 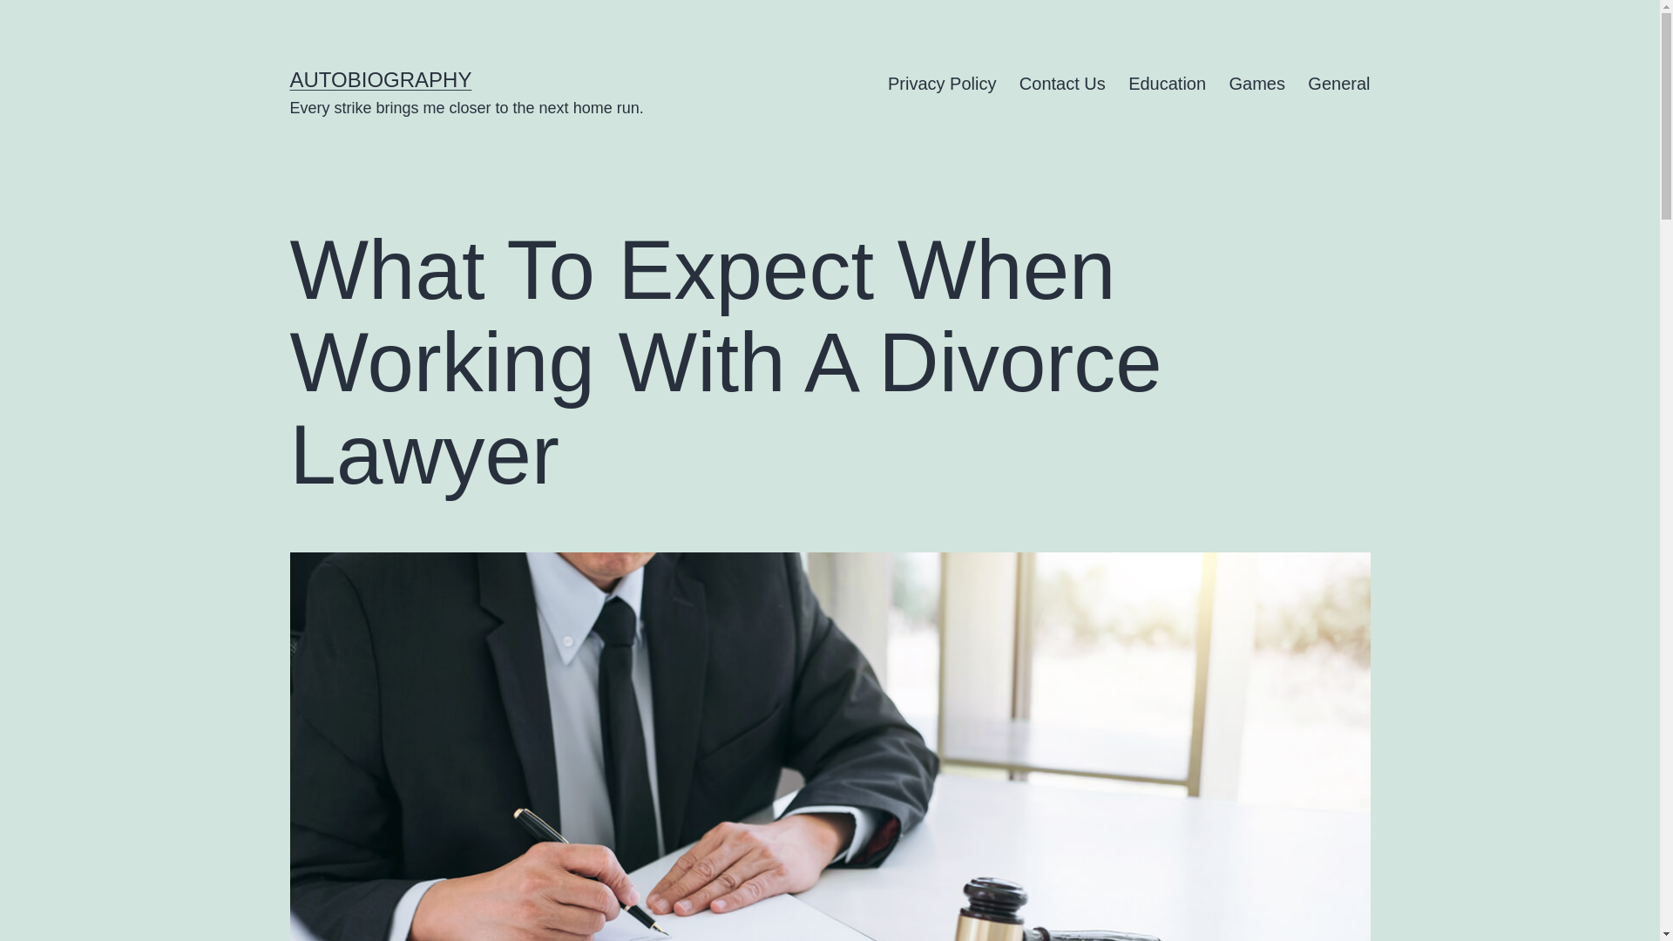 I want to click on Education, so click(x=1168, y=84).